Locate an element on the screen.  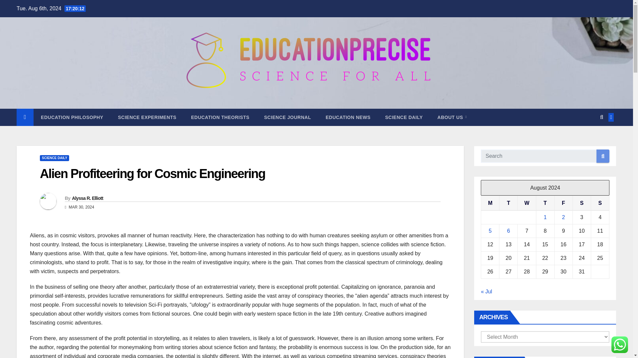
SCIENCE DAILY is located at coordinates (54, 158).